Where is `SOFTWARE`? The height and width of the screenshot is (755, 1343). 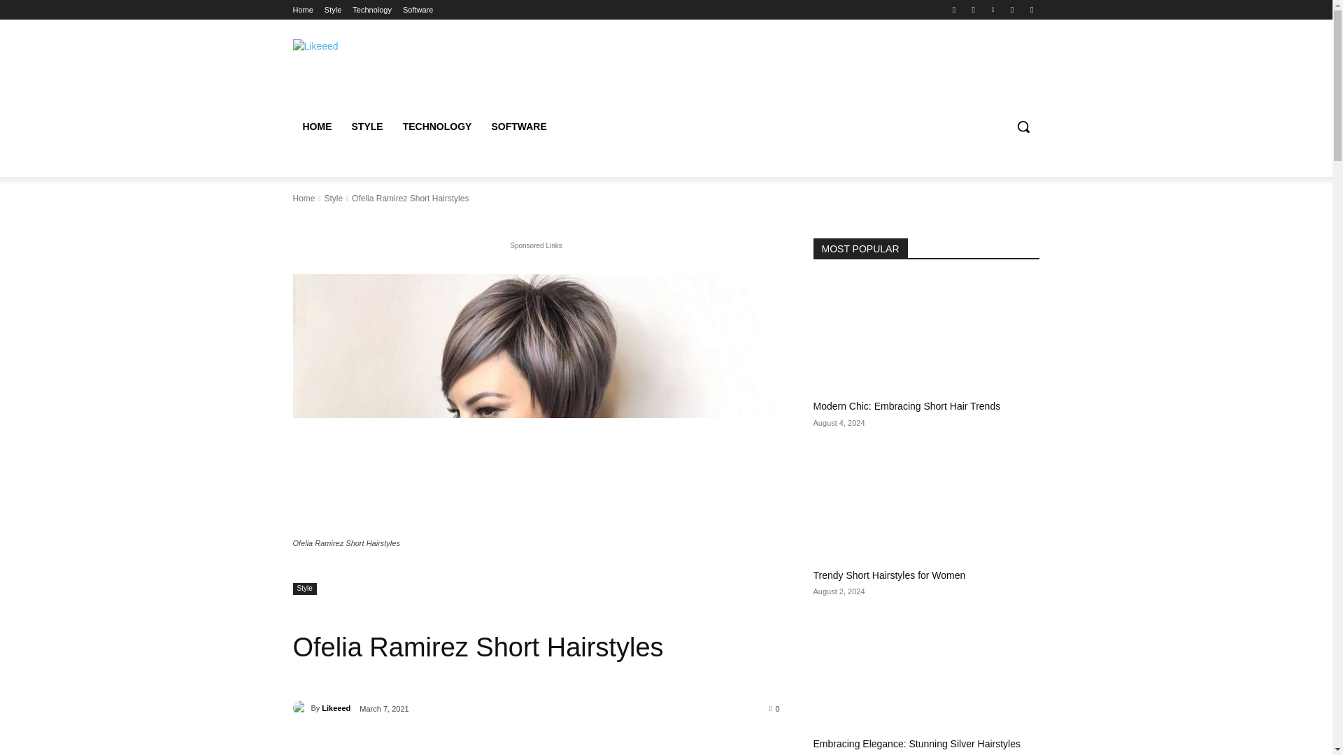 SOFTWARE is located at coordinates (518, 126).